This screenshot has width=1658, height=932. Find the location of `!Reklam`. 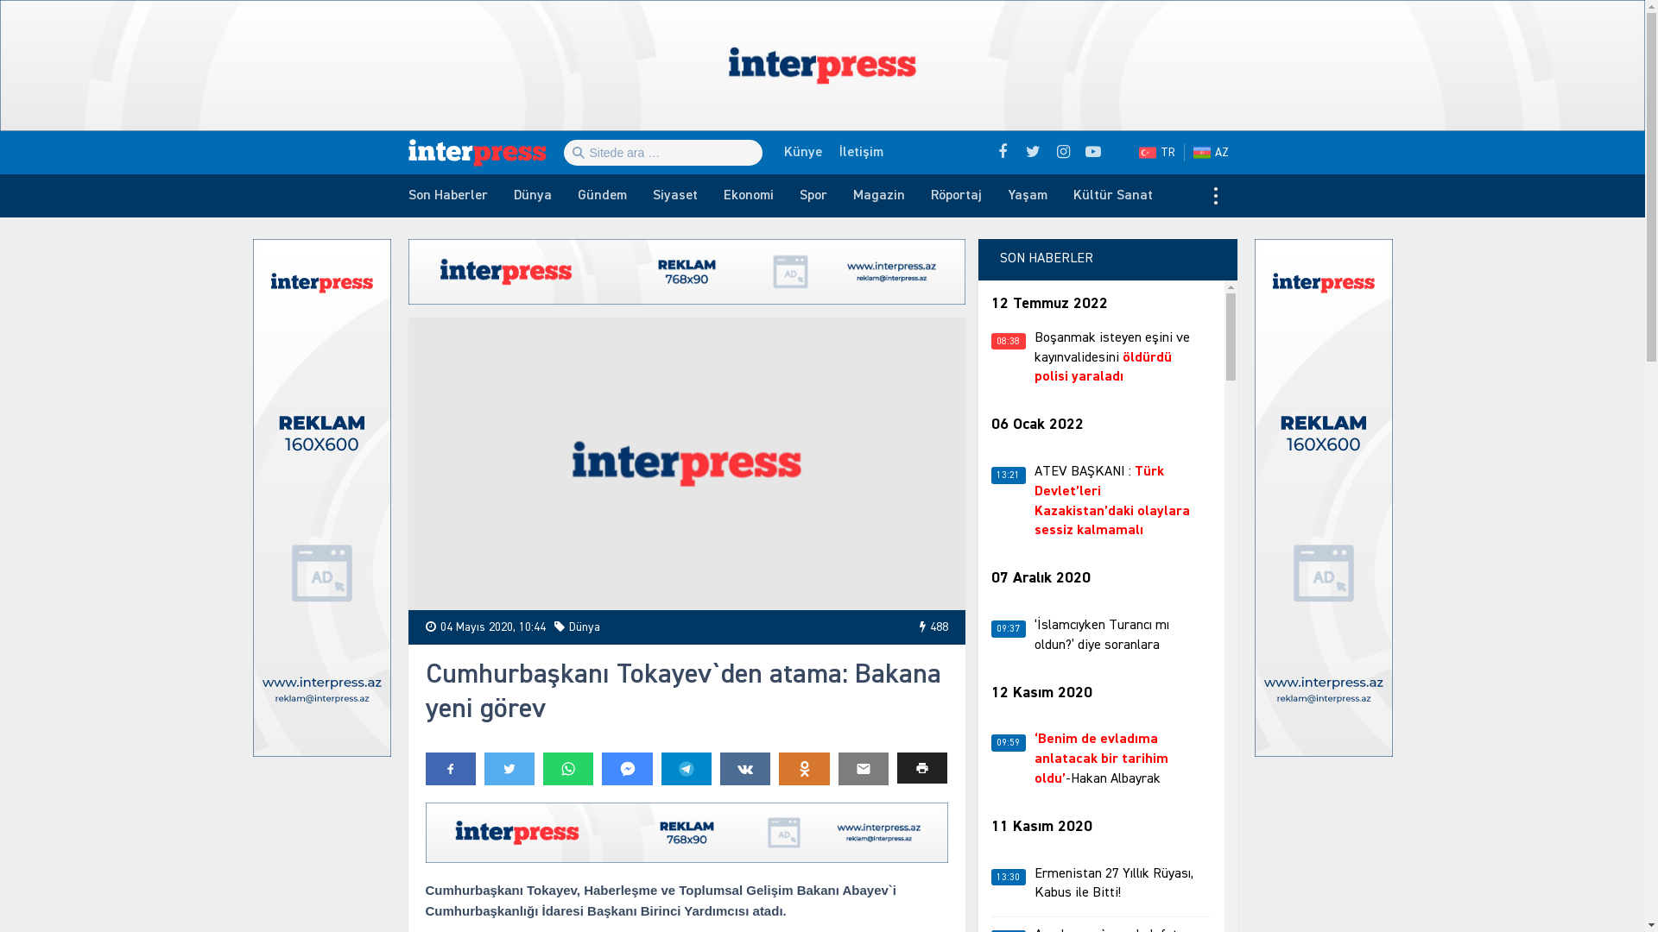

!Reklam is located at coordinates (822, 66).